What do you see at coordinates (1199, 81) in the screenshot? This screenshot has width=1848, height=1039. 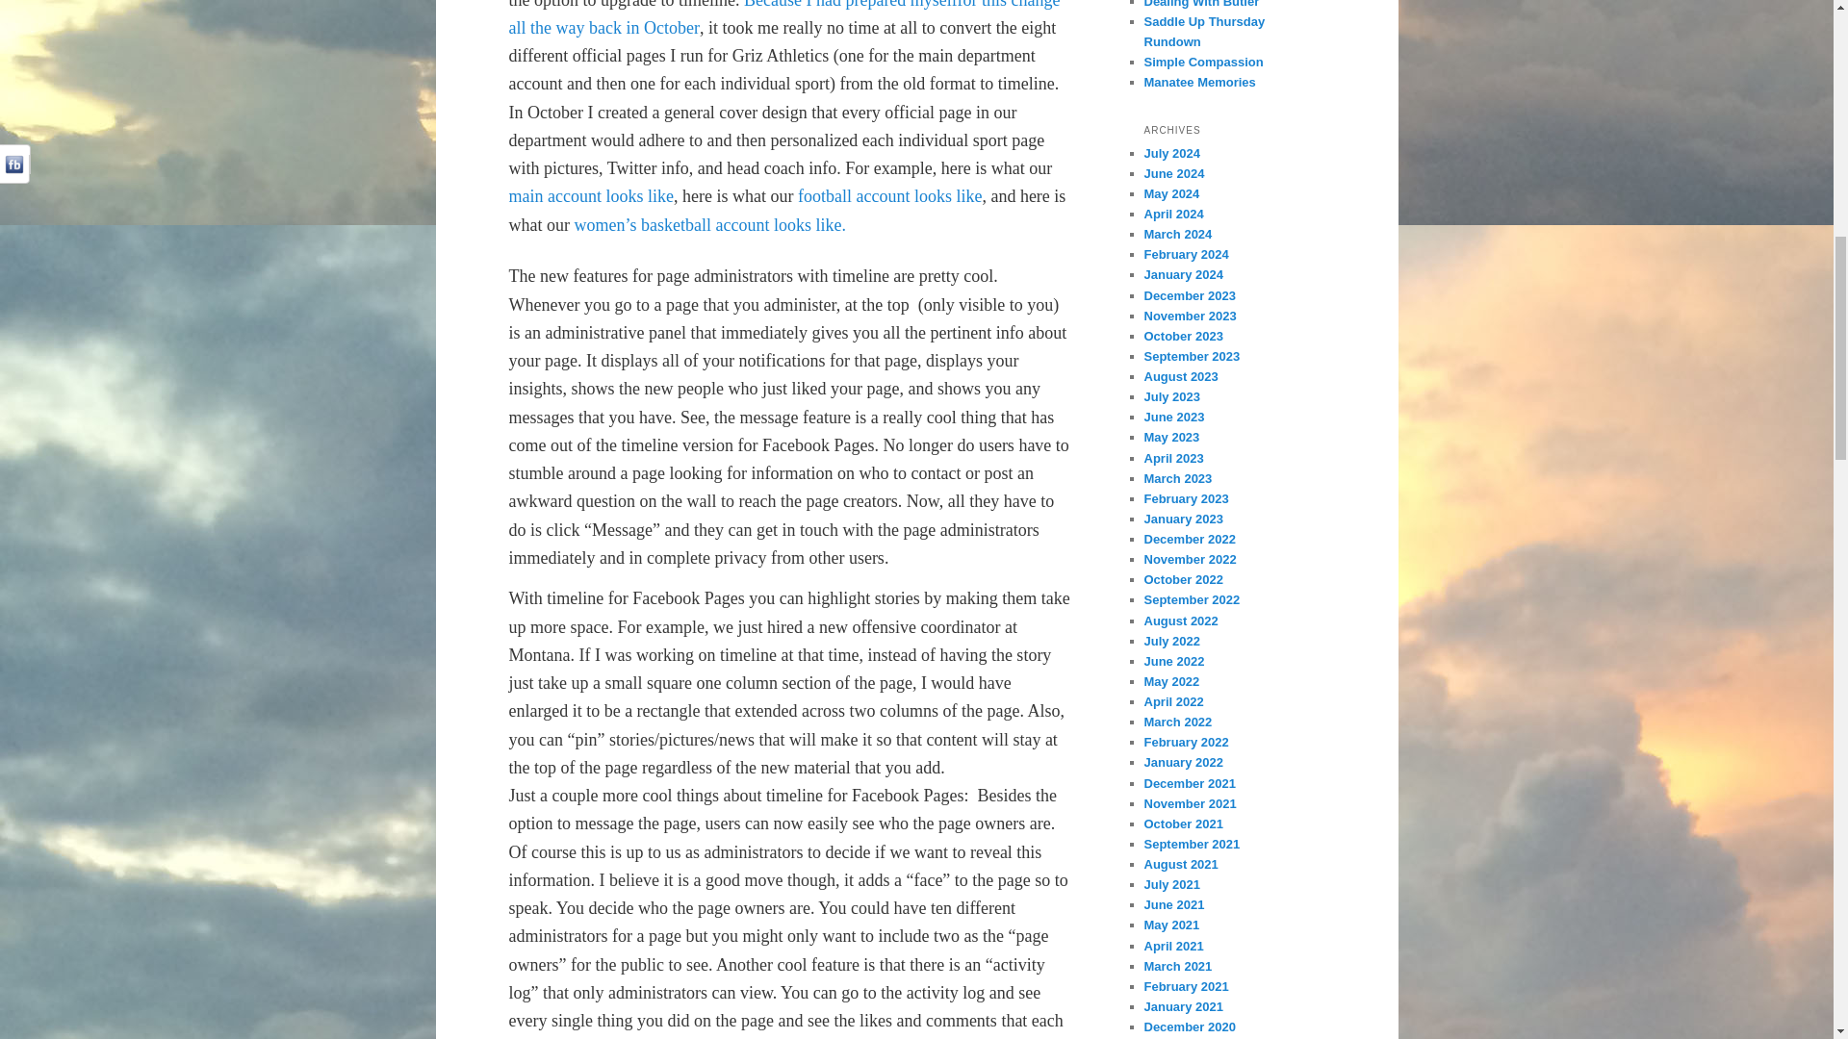 I see `Manatee Memories` at bounding box center [1199, 81].